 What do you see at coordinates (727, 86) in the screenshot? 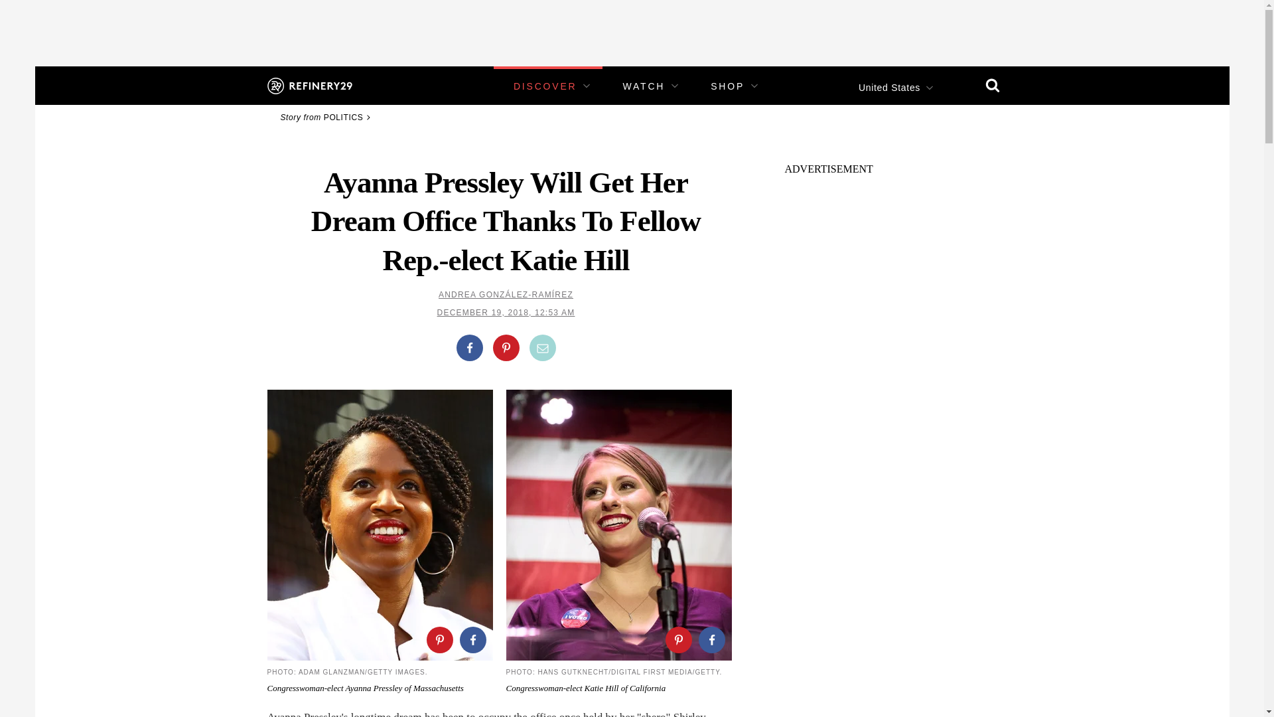
I see `SHOP` at bounding box center [727, 86].